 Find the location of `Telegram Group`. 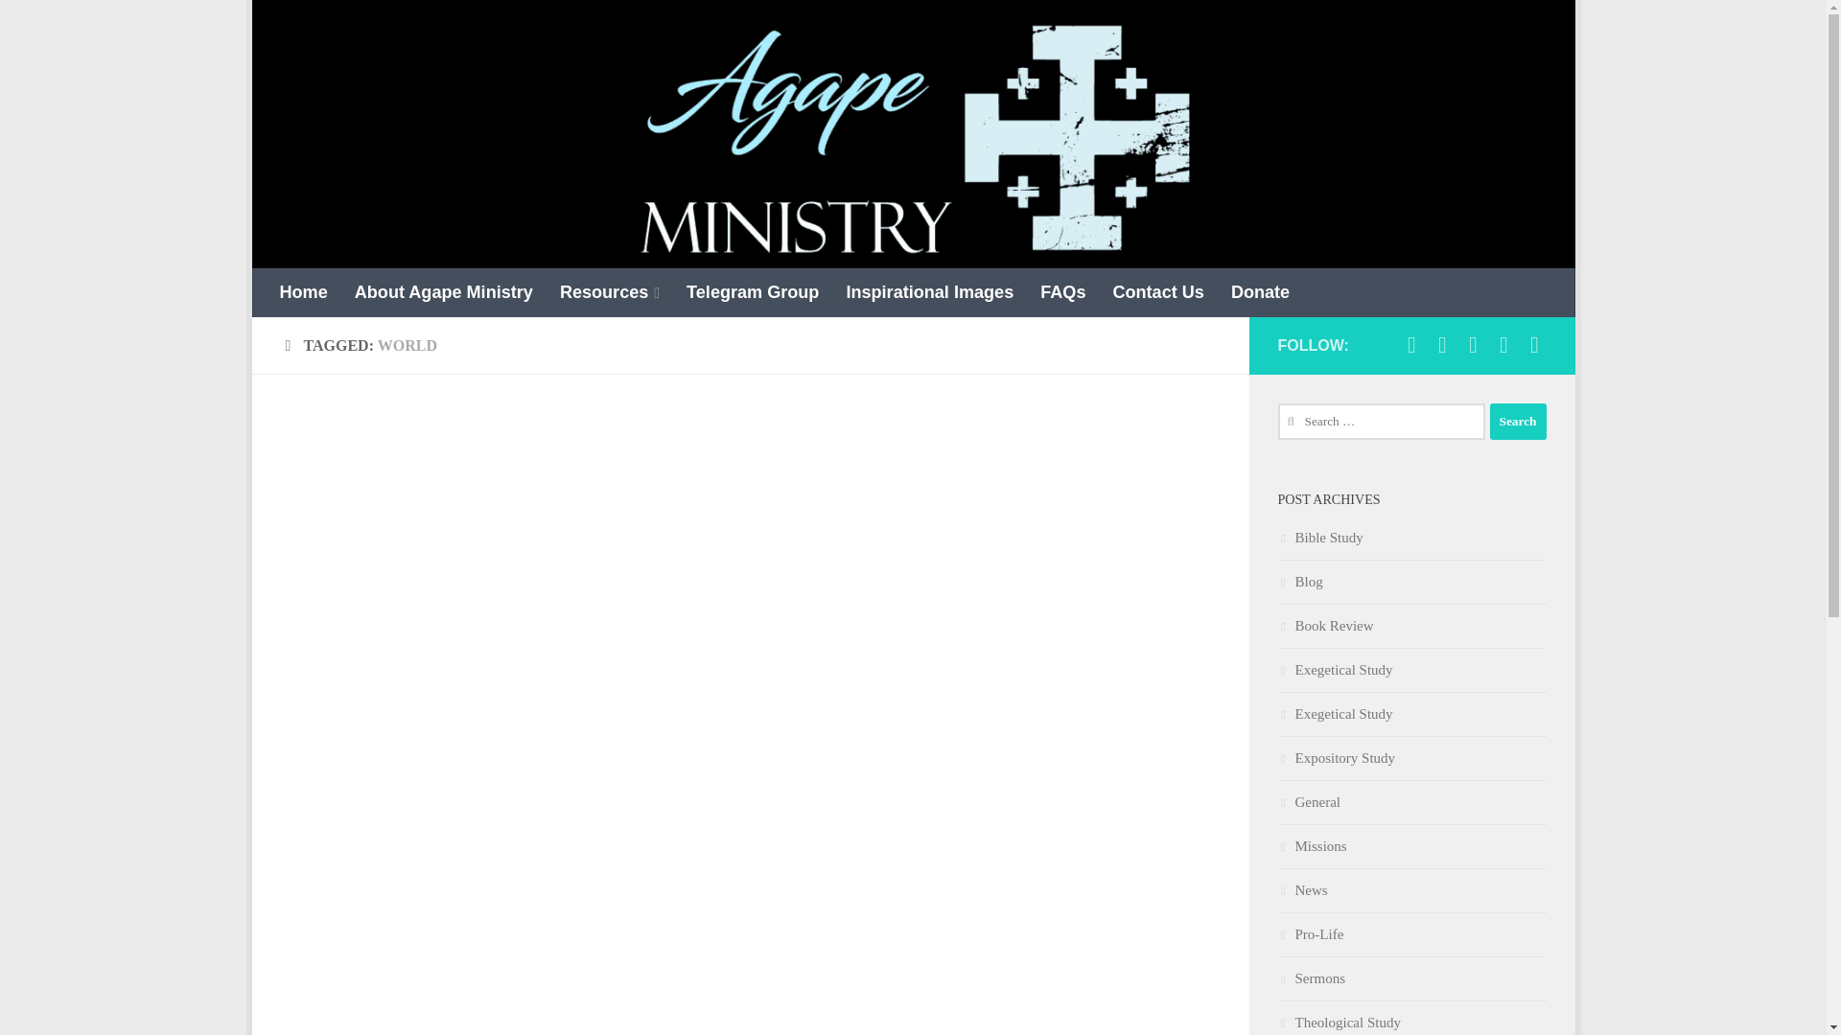

Telegram Group is located at coordinates (752, 291).